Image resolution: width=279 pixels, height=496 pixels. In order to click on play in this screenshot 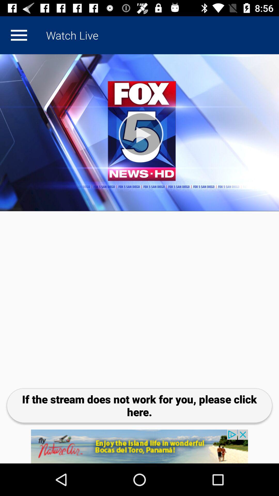, I will do `click(139, 133)`.